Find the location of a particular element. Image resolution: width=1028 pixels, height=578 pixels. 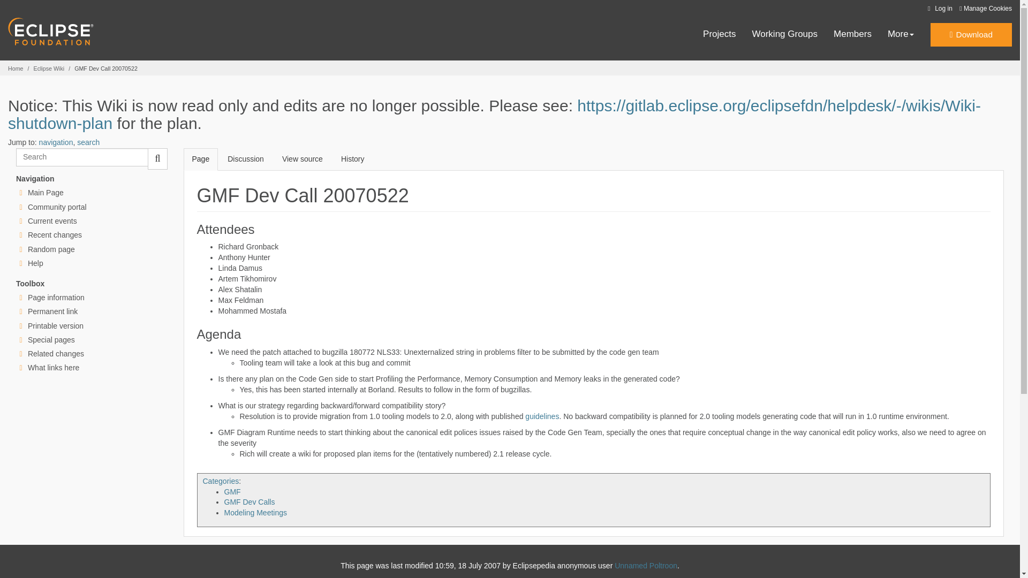

Search the pages for this text is located at coordinates (157, 158).